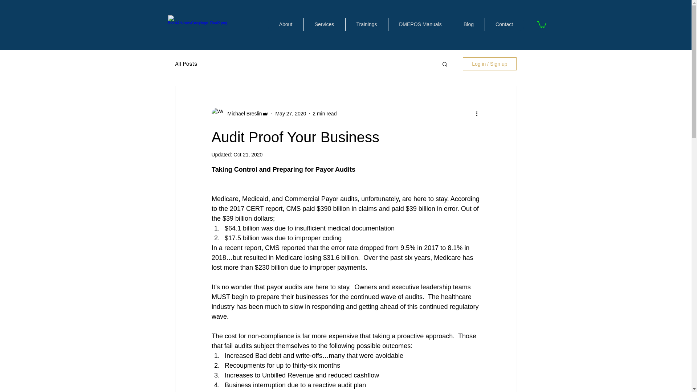 The image size is (697, 392). Describe the element at coordinates (420, 24) in the screenshot. I see `DMEPOS Manuals` at that location.